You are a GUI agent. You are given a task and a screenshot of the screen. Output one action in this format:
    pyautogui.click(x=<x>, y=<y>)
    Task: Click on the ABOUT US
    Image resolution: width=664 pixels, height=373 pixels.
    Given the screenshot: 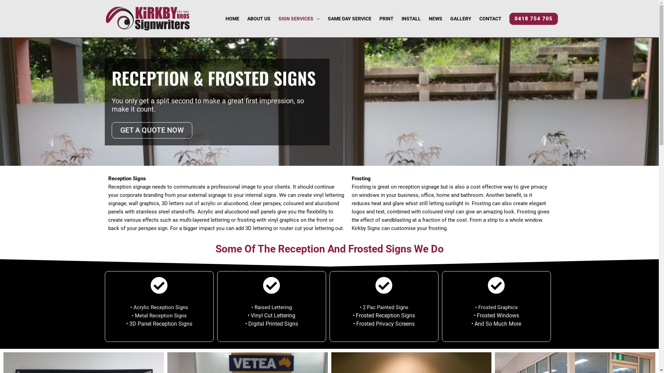 What is the action you would take?
    pyautogui.click(x=258, y=19)
    